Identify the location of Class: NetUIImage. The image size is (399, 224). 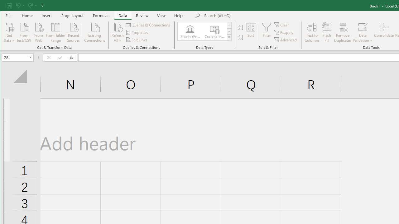
(229, 37).